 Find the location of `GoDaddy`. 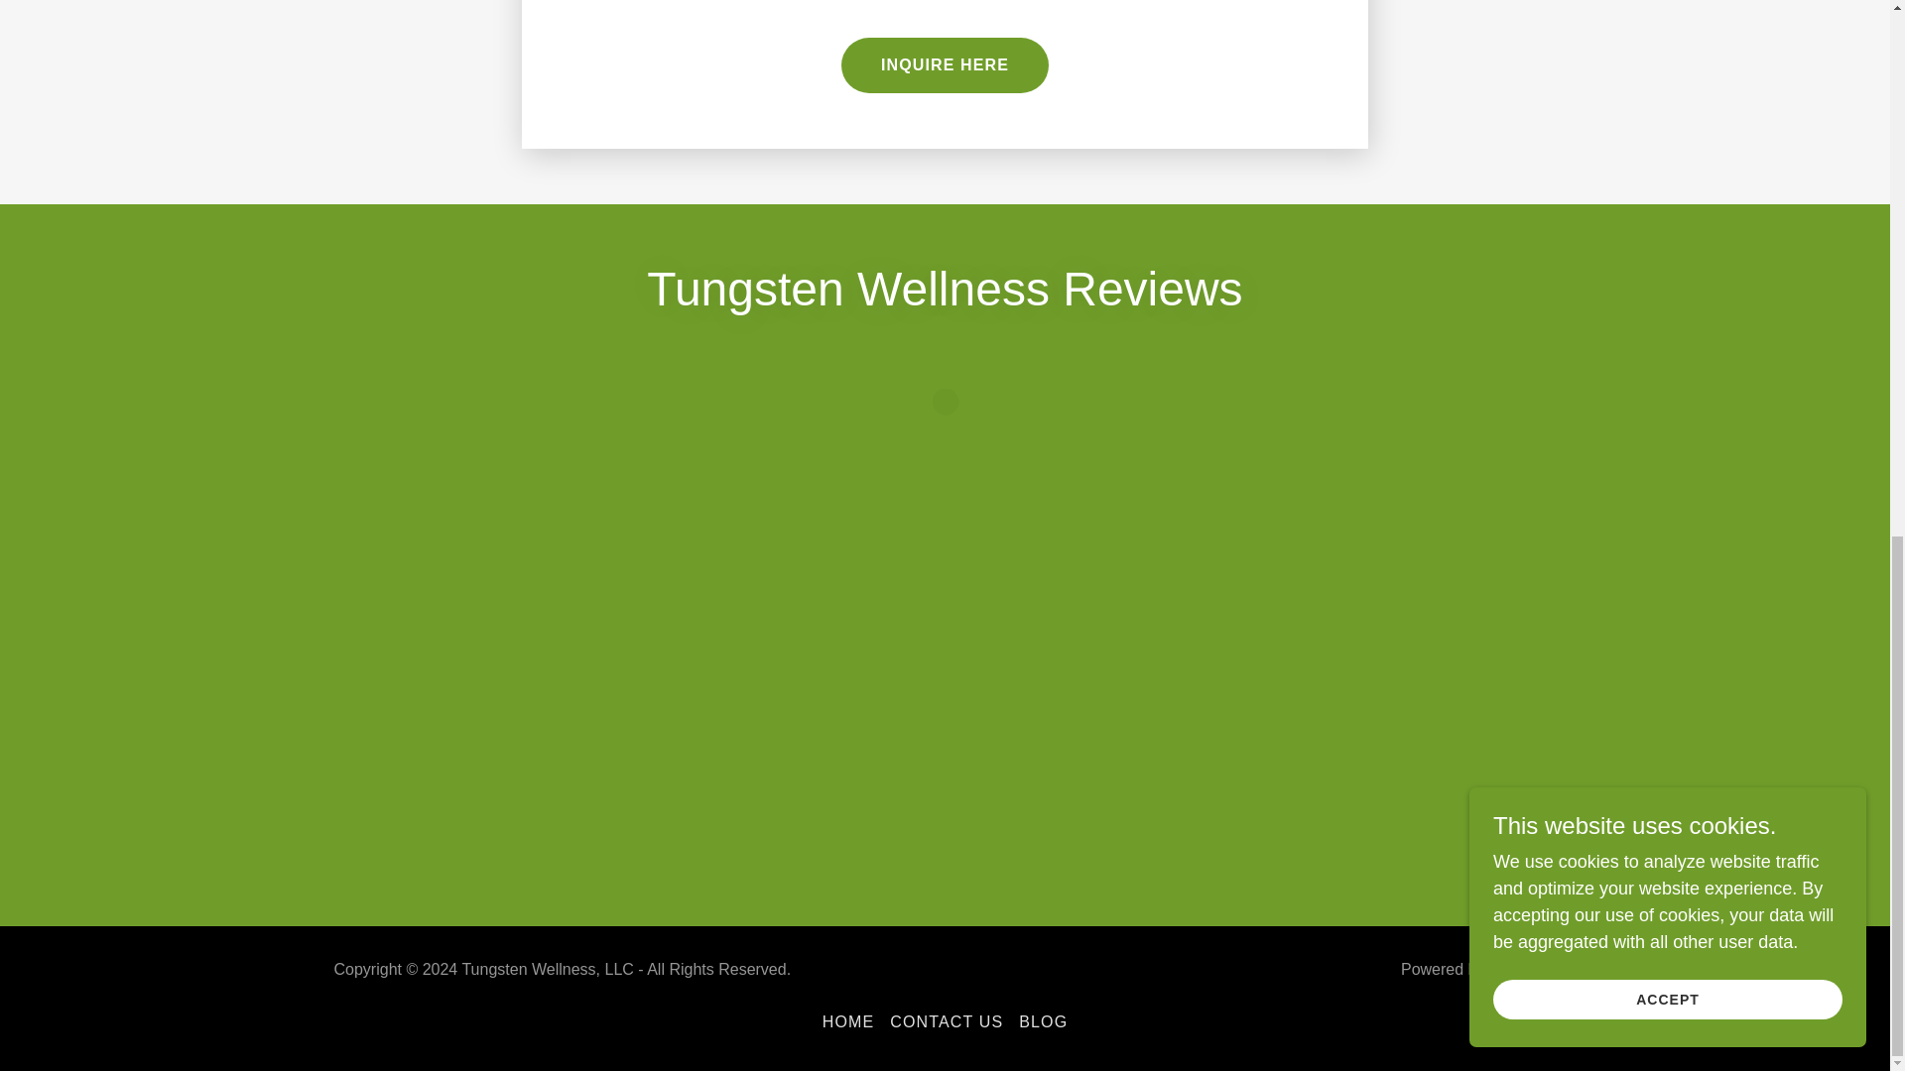

GoDaddy is located at coordinates (1522, 969).